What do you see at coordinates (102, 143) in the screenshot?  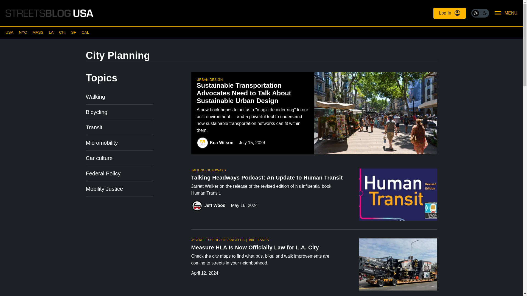 I see `Micromobility` at bounding box center [102, 143].